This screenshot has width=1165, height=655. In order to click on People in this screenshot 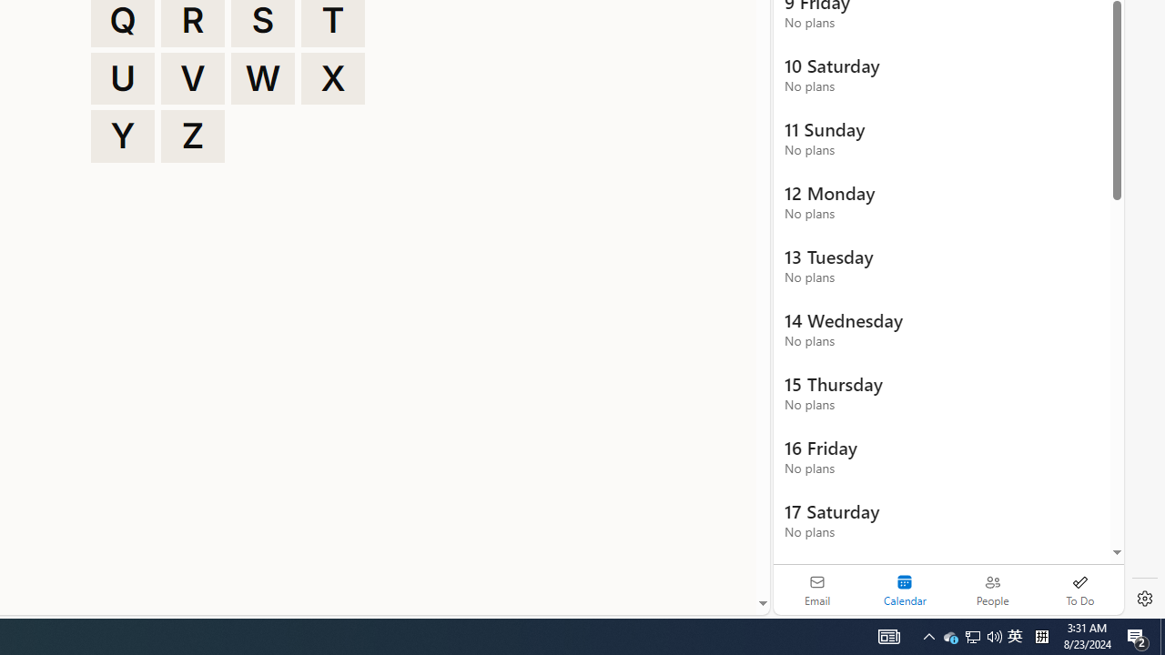, I will do `click(992, 589)`.